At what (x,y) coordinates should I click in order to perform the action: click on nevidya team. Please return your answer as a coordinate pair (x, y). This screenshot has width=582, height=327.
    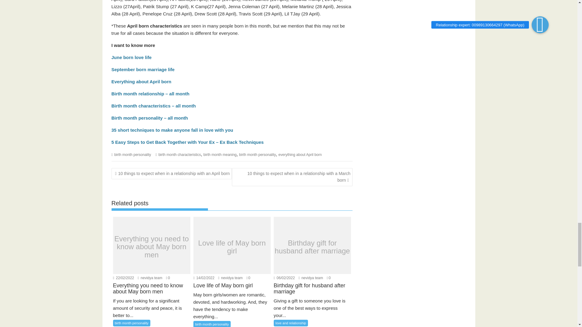
    Looking at the image, I should click on (150, 278).